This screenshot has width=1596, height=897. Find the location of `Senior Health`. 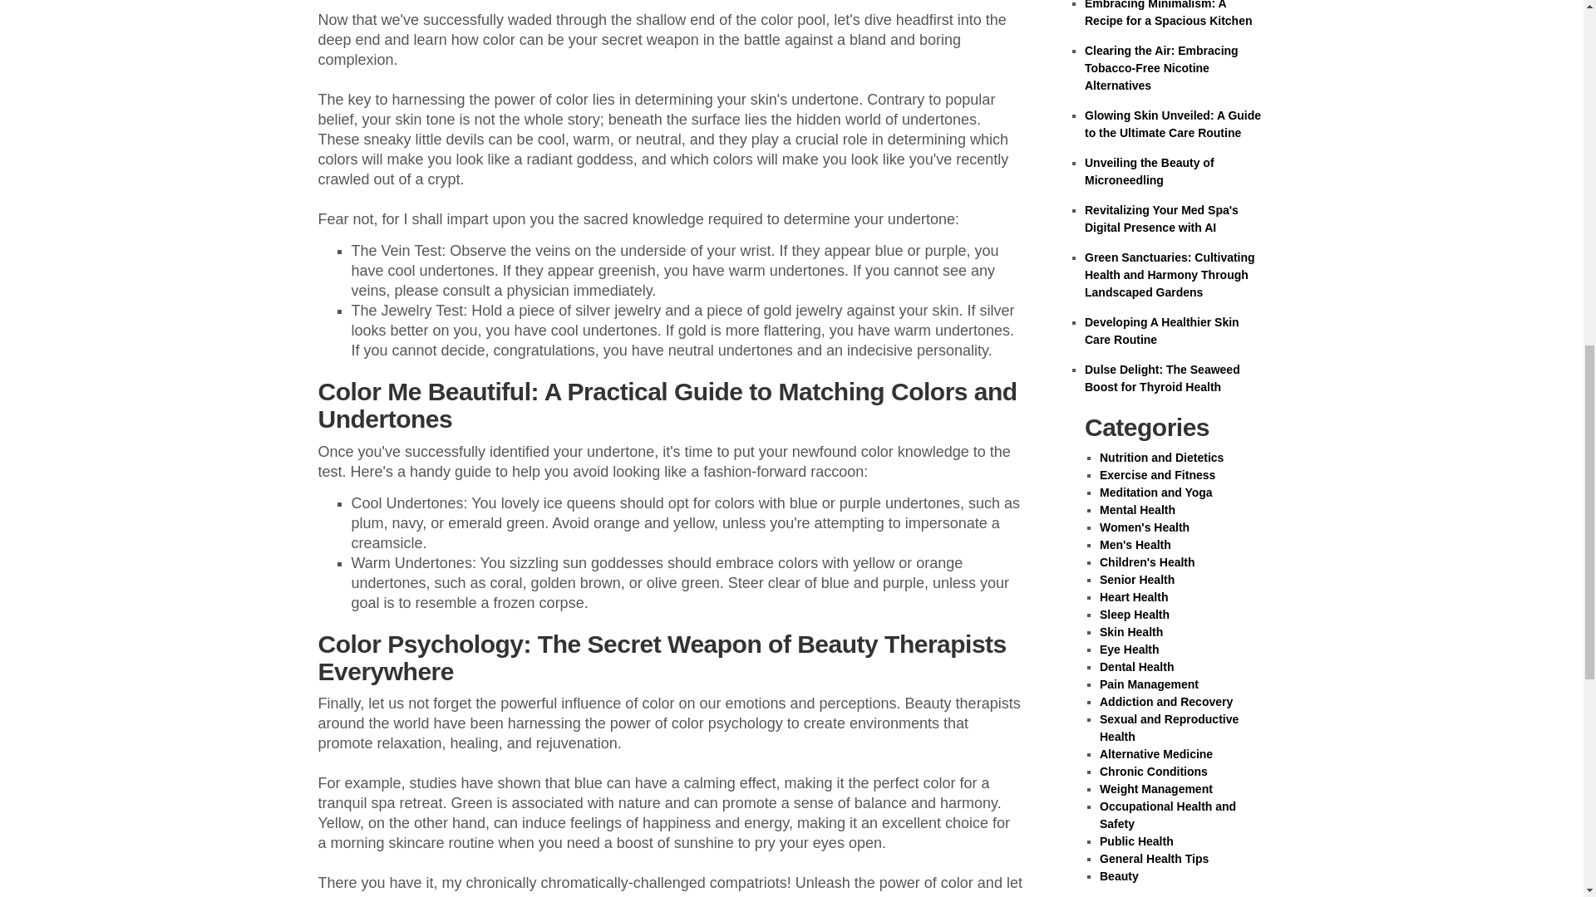

Senior Health is located at coordinates (1137, 580).